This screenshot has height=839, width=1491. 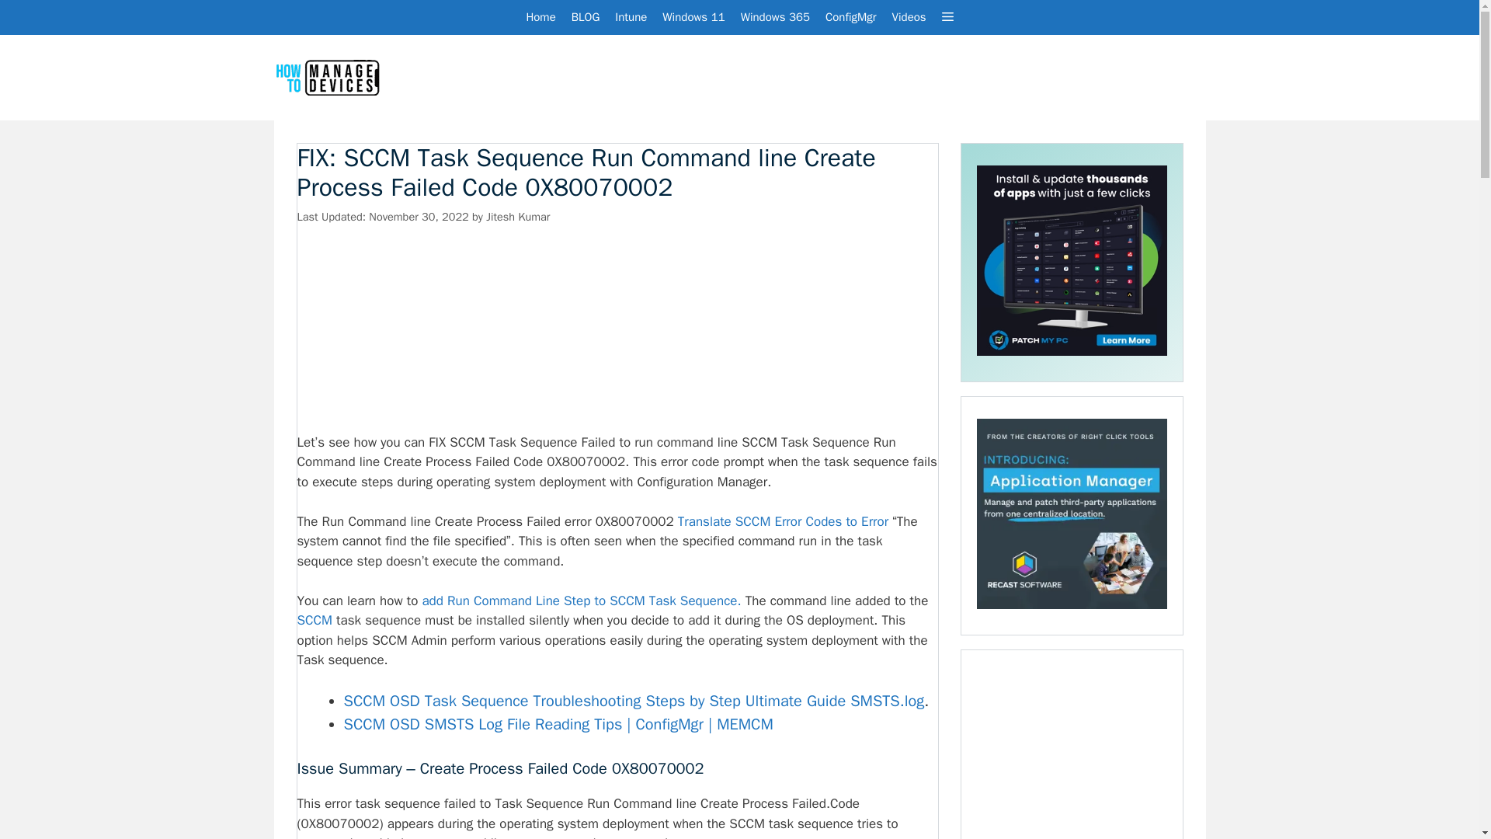 I want to click on Intune, so click(x=631, y=17).